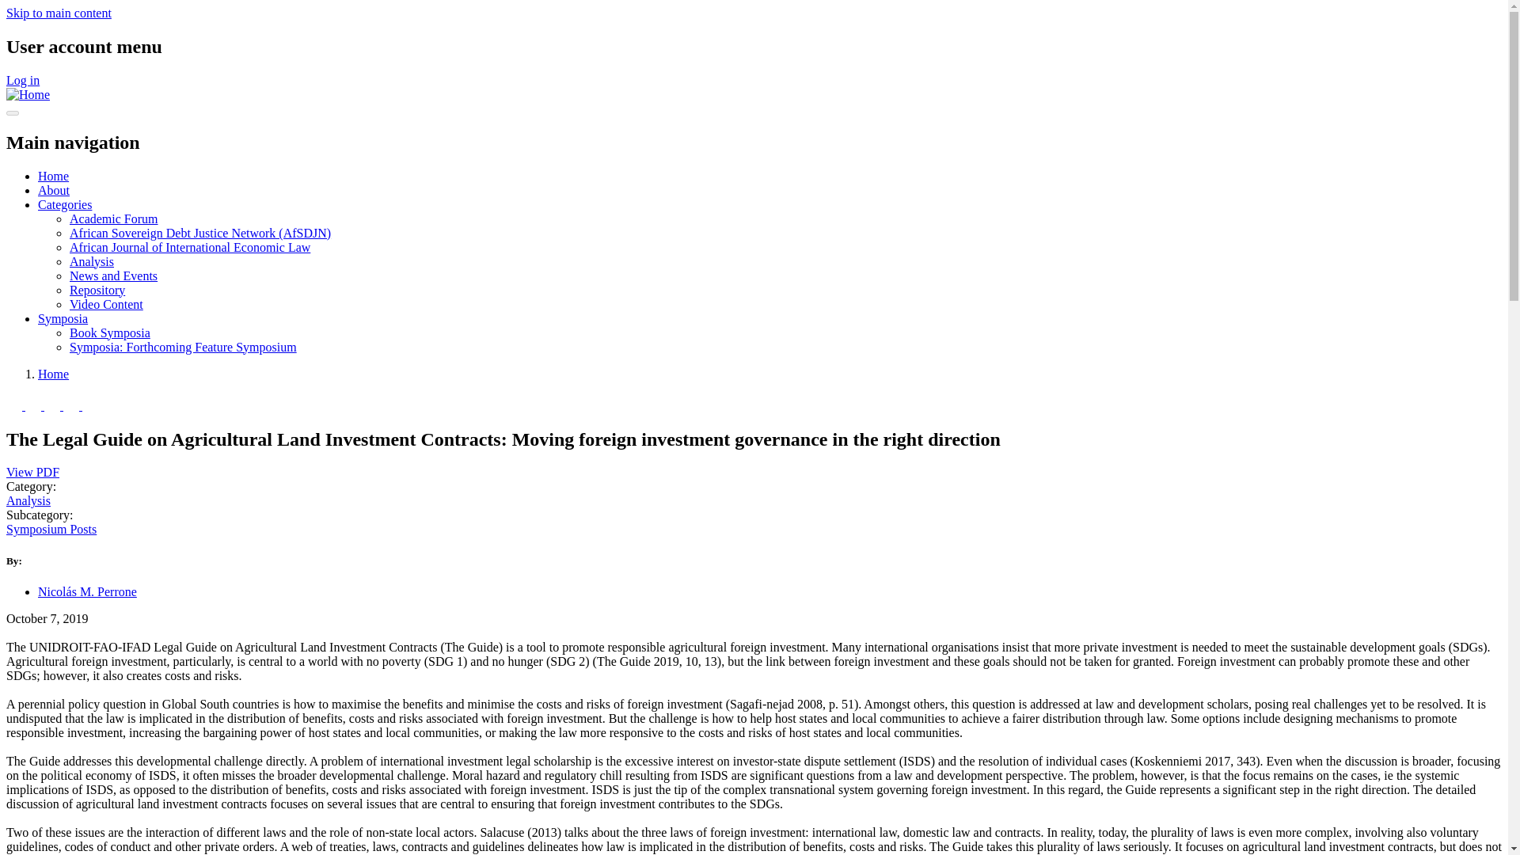 The image size is (1520, 855). Describe the element at coordinates (90, 405) in the screenshot. I see `Share to Email` at that location.